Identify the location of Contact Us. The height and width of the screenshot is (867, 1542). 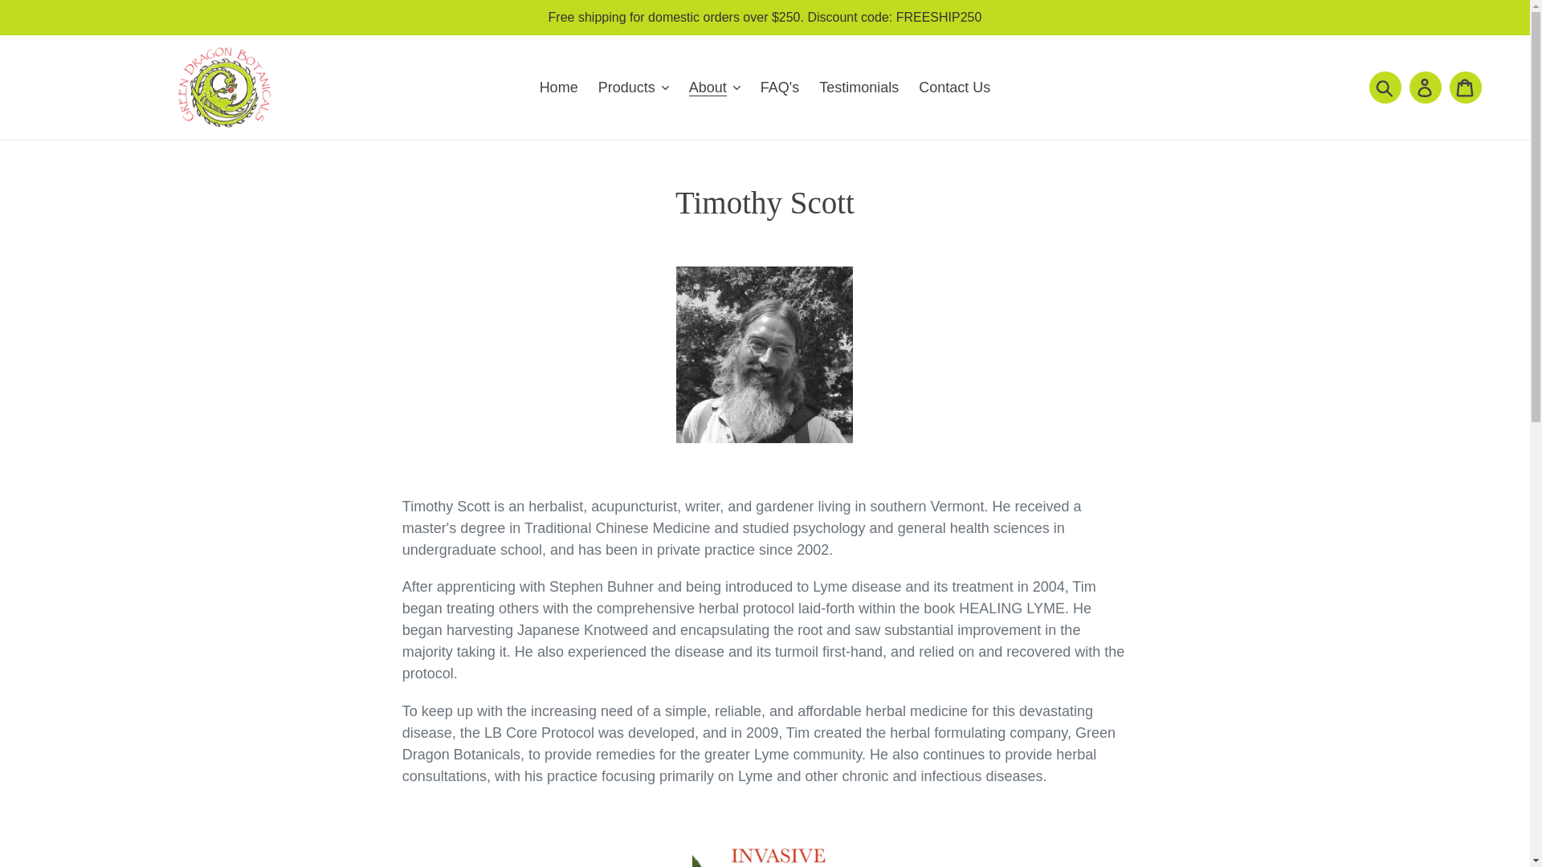
(954, 87).